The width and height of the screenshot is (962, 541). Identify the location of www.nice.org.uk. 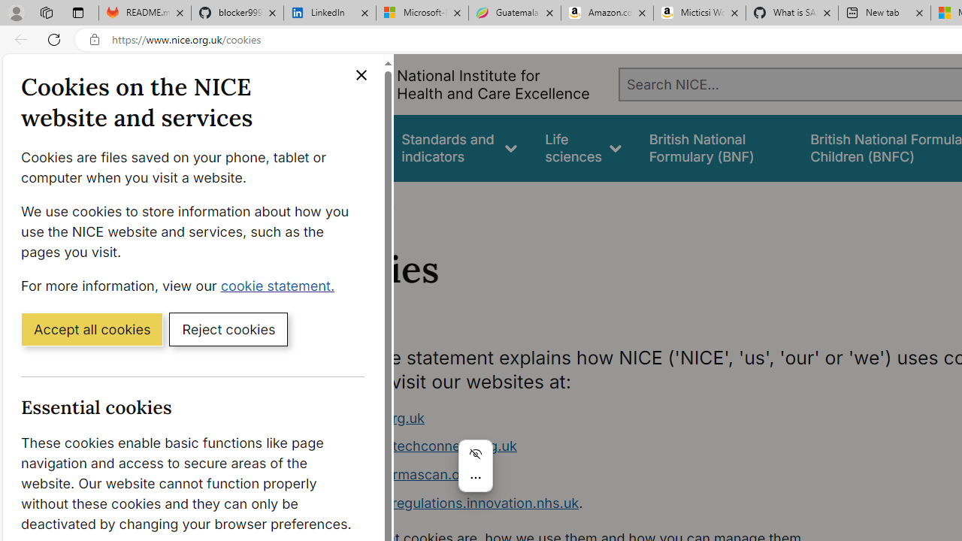
(598, 418).